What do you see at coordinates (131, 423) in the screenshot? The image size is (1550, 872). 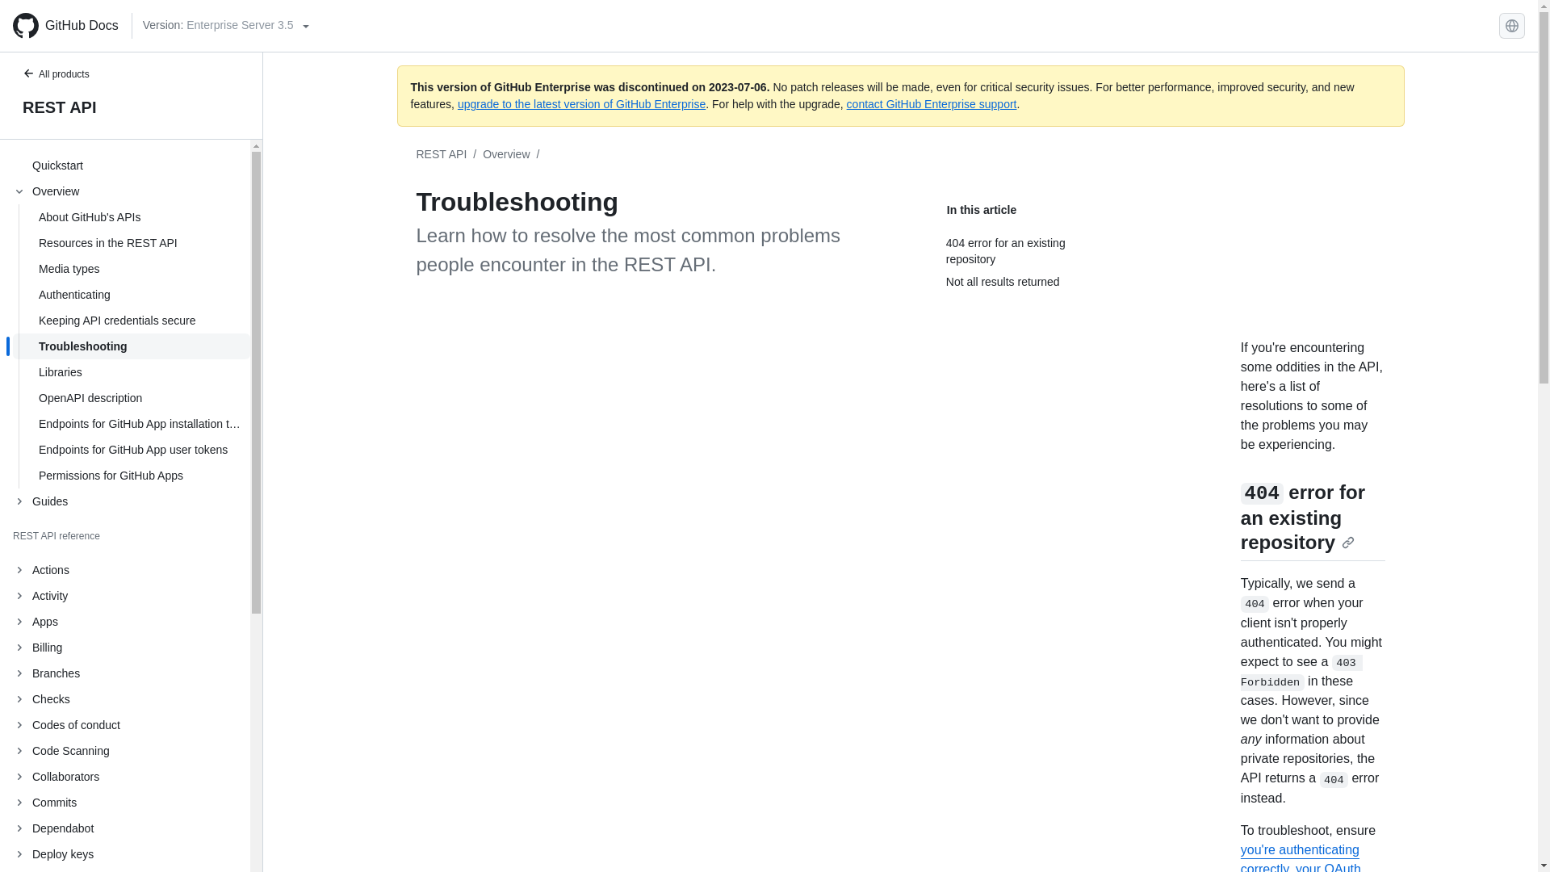 I see `Endpoints for GitHub App installation tokens` at bounding box center [131, 423].